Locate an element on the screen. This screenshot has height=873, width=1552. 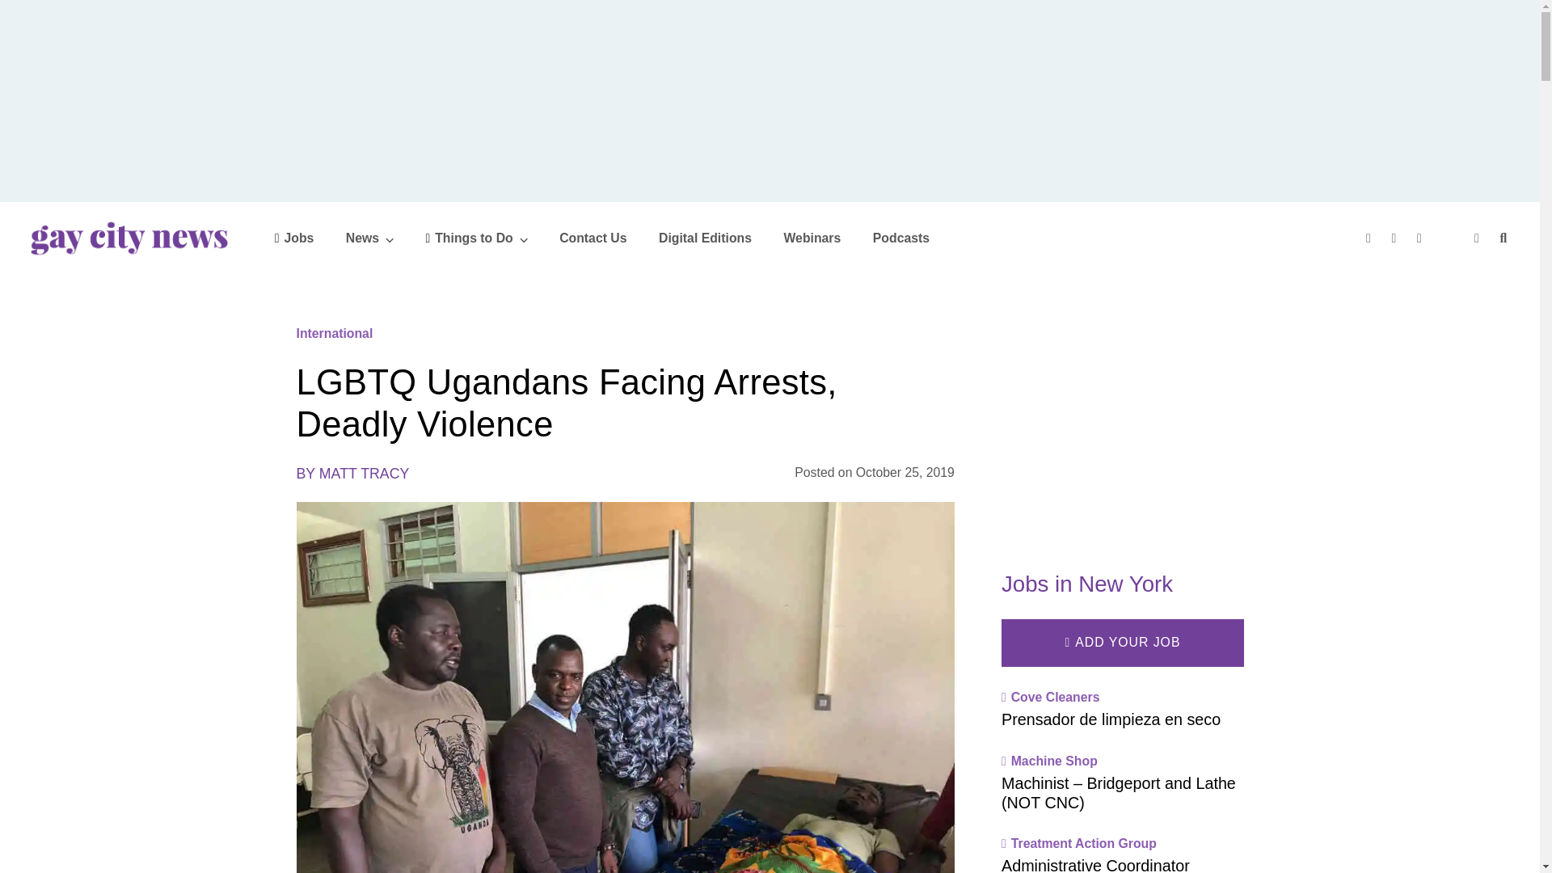
Podcasts is located at coordinates (900, 238).